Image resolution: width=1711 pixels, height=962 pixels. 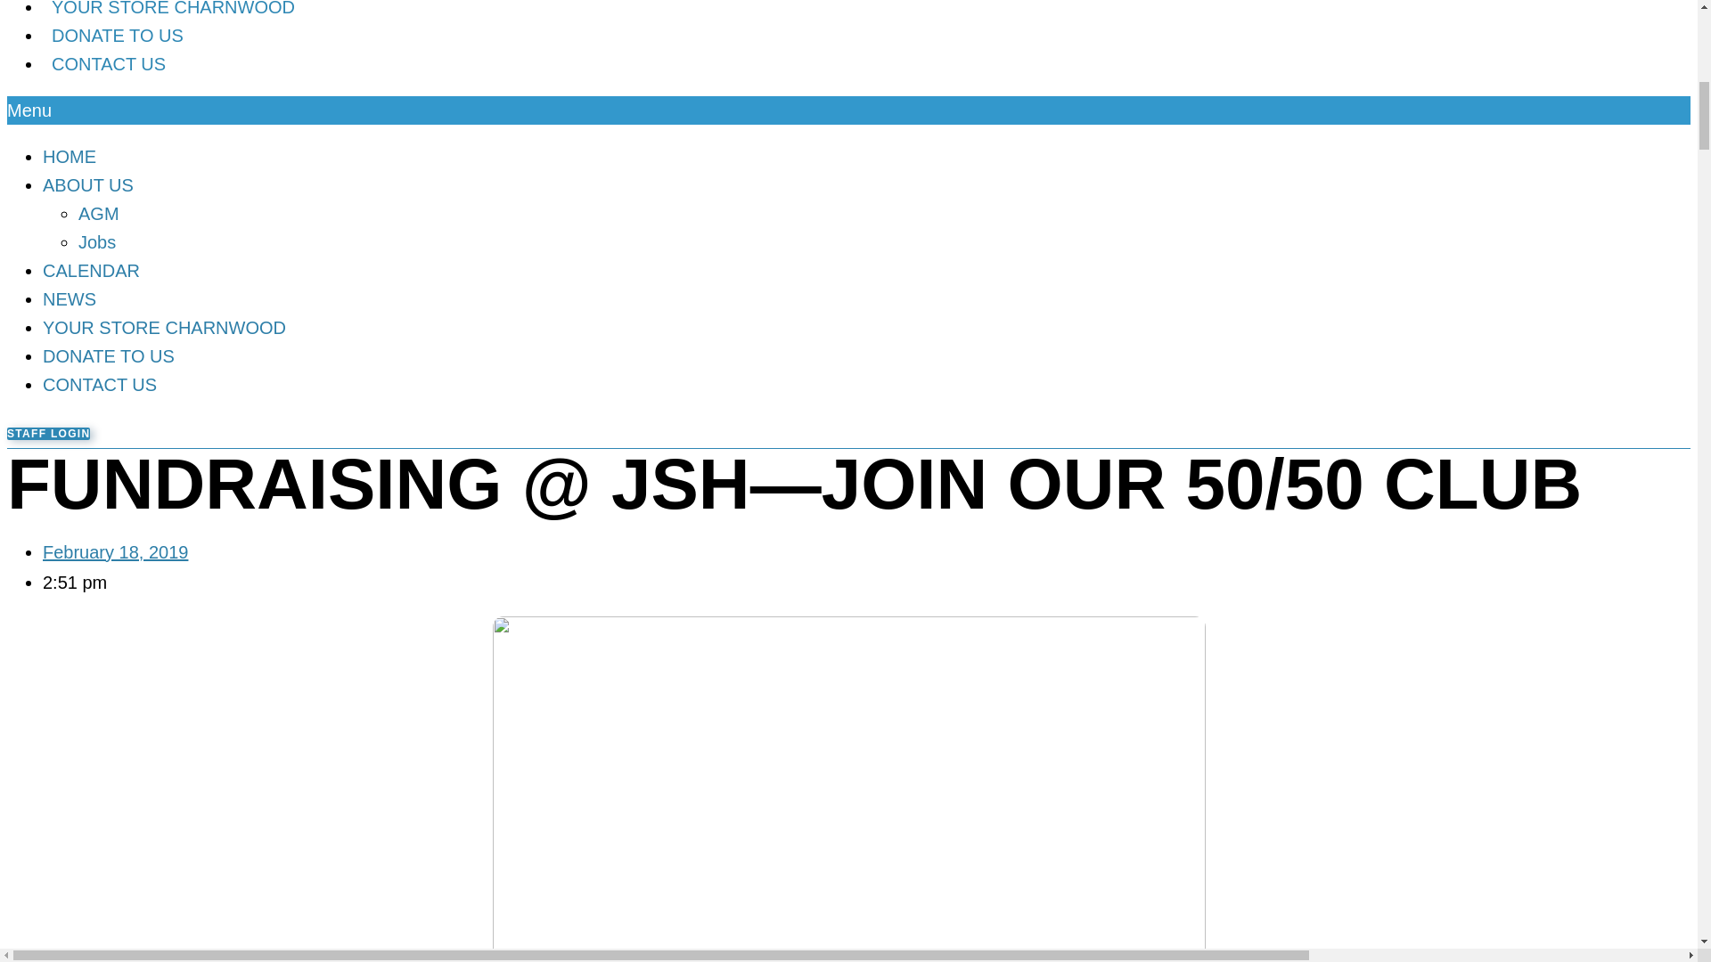 What do you see at coordinates (78, 2) in the screenshot?
I see `NEWS` at bounding box center [78, 2].